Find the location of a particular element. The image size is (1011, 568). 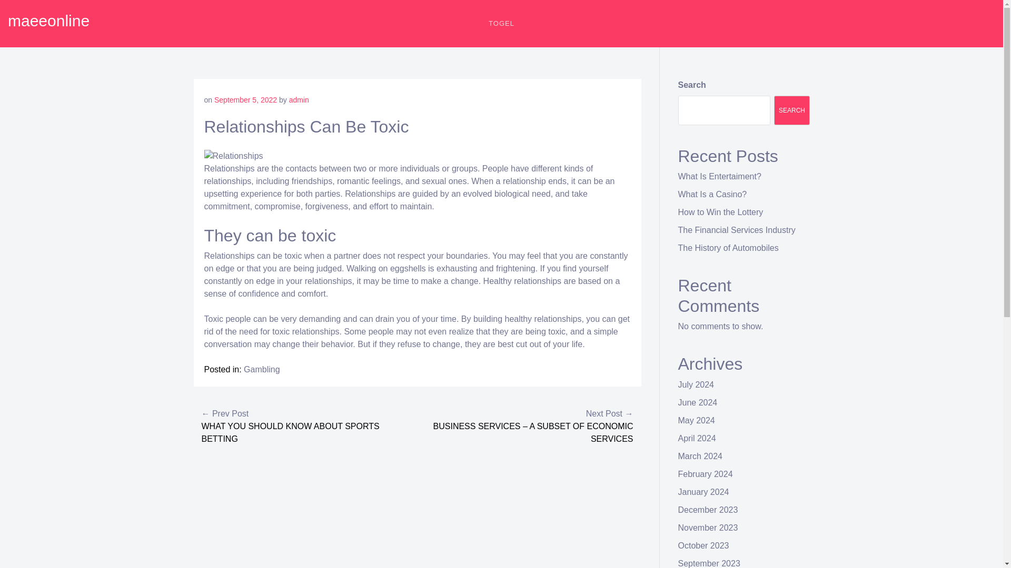

September 5, 2022 is located at coordinates (245, 100).